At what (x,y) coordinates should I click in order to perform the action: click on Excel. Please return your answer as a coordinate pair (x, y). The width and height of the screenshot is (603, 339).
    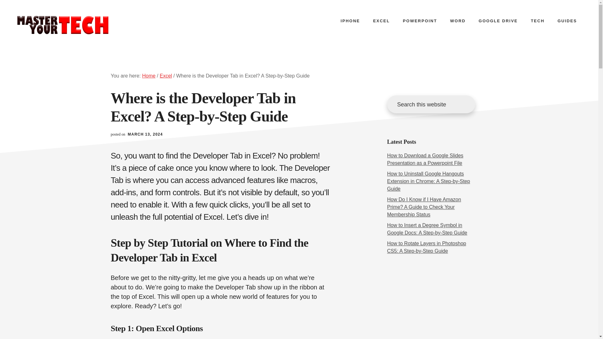
    Looking at the image, I should click on (166, 76).